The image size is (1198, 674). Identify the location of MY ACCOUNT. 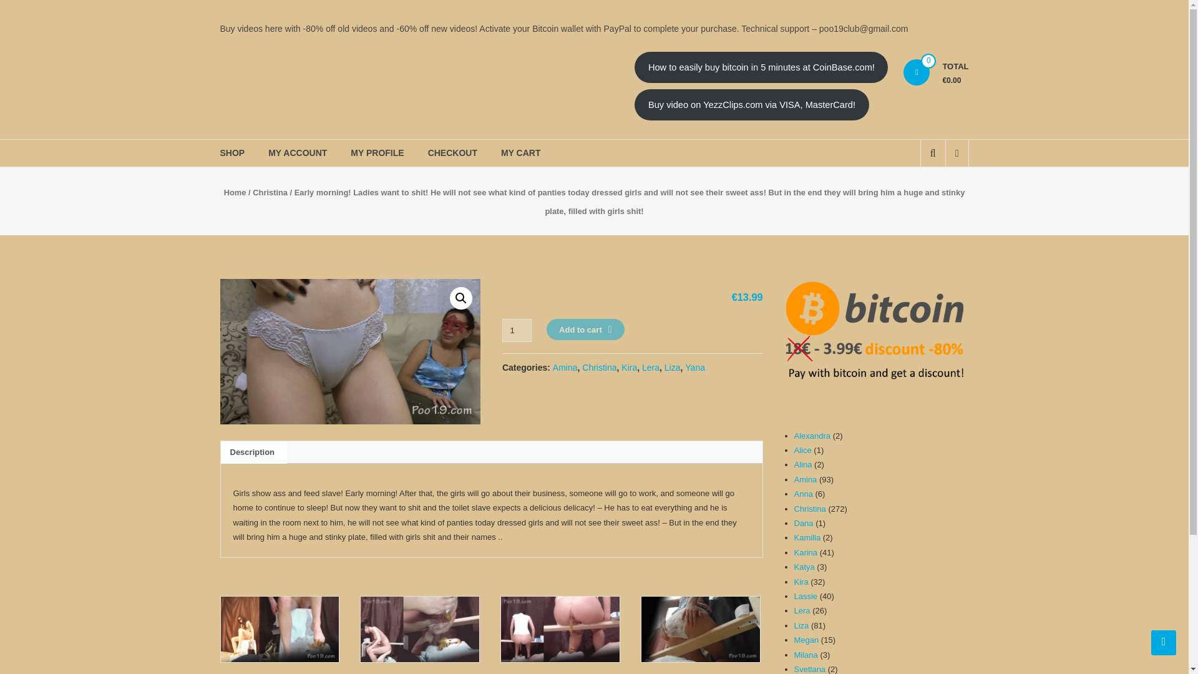
(298, 152).